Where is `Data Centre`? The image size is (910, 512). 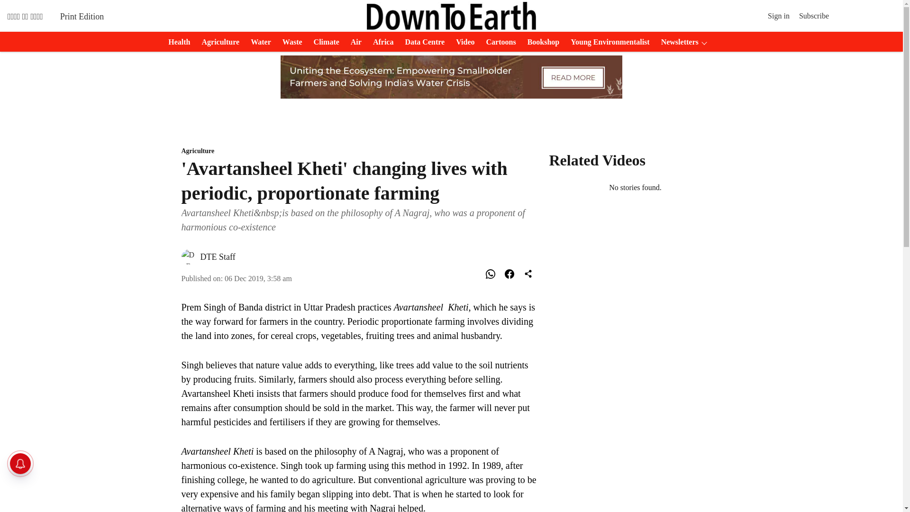
Data Centre is located at coordinates (422, 42).